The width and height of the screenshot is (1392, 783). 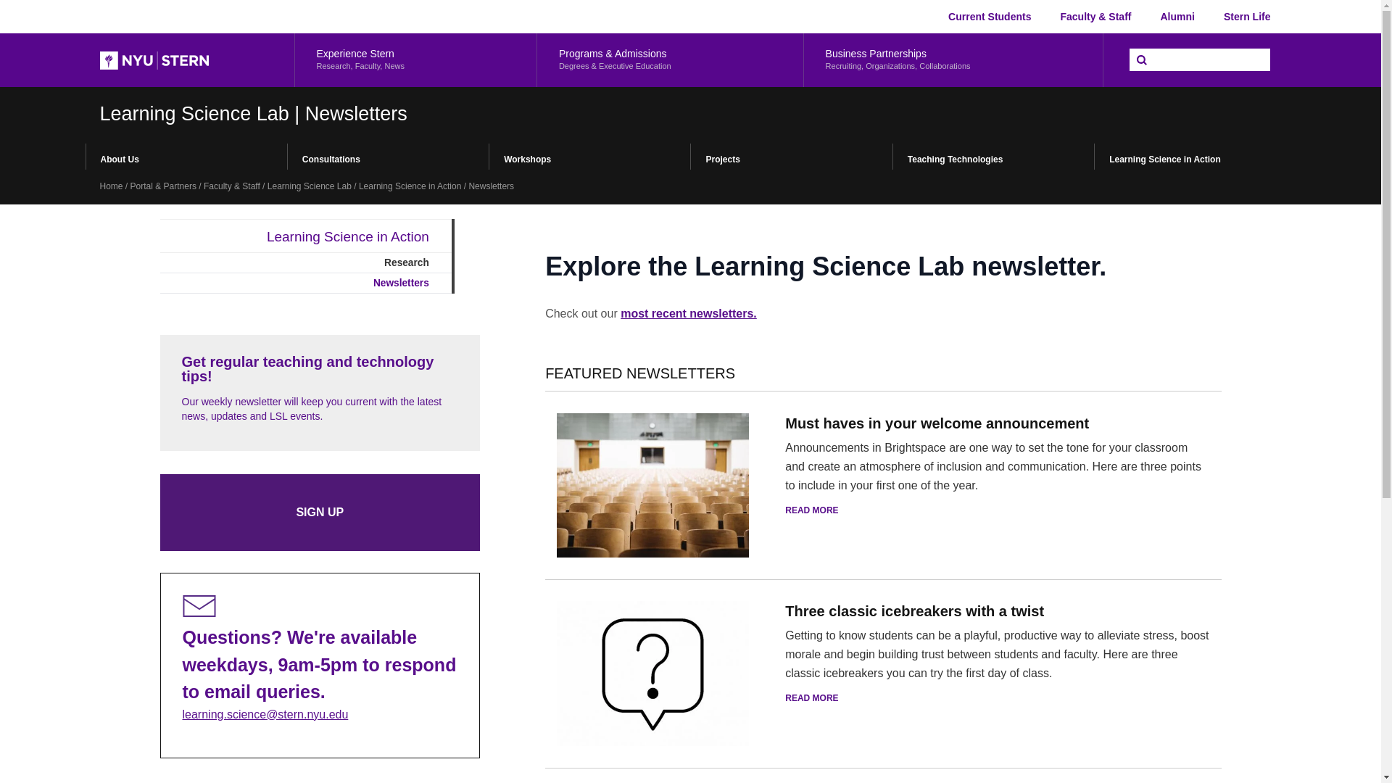 I want to click on Stern Life, so click(x=1247, y=17).